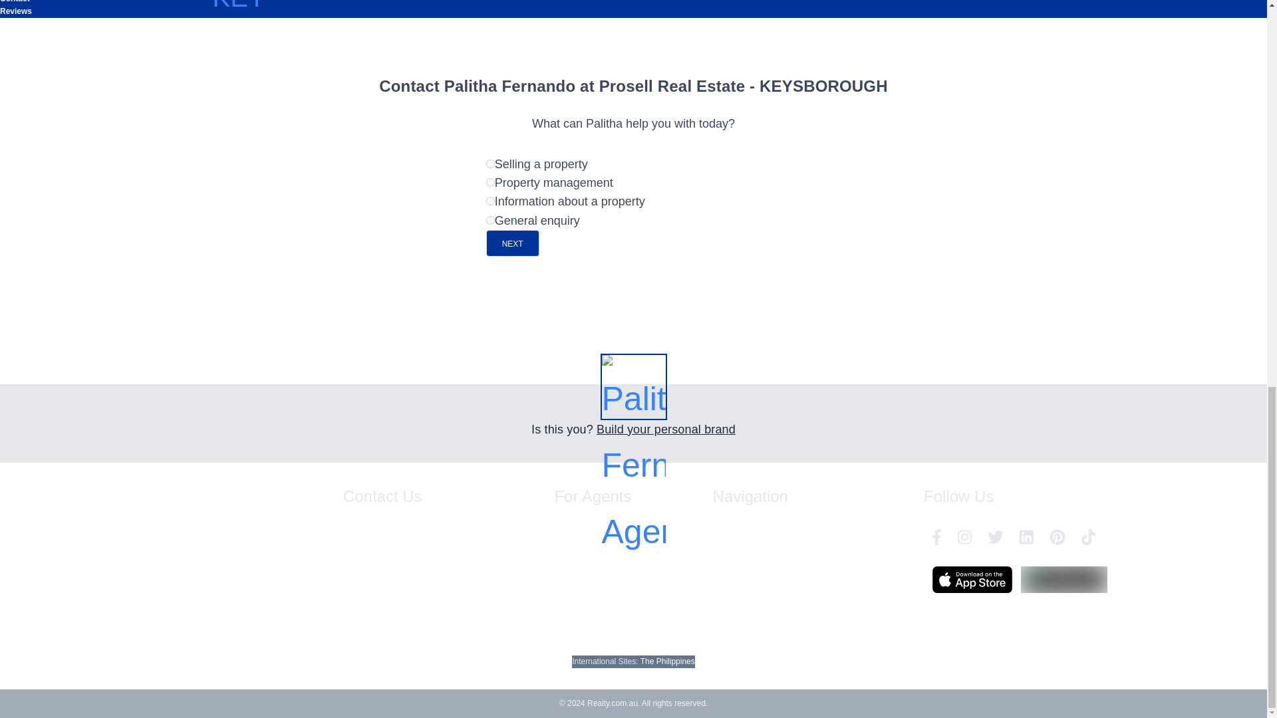 The width and height of the screenshot is (1277, 718). Describe the element at coordinates (1026, 537) in the screenshot. I see `Realty LinkedIn` at that location.